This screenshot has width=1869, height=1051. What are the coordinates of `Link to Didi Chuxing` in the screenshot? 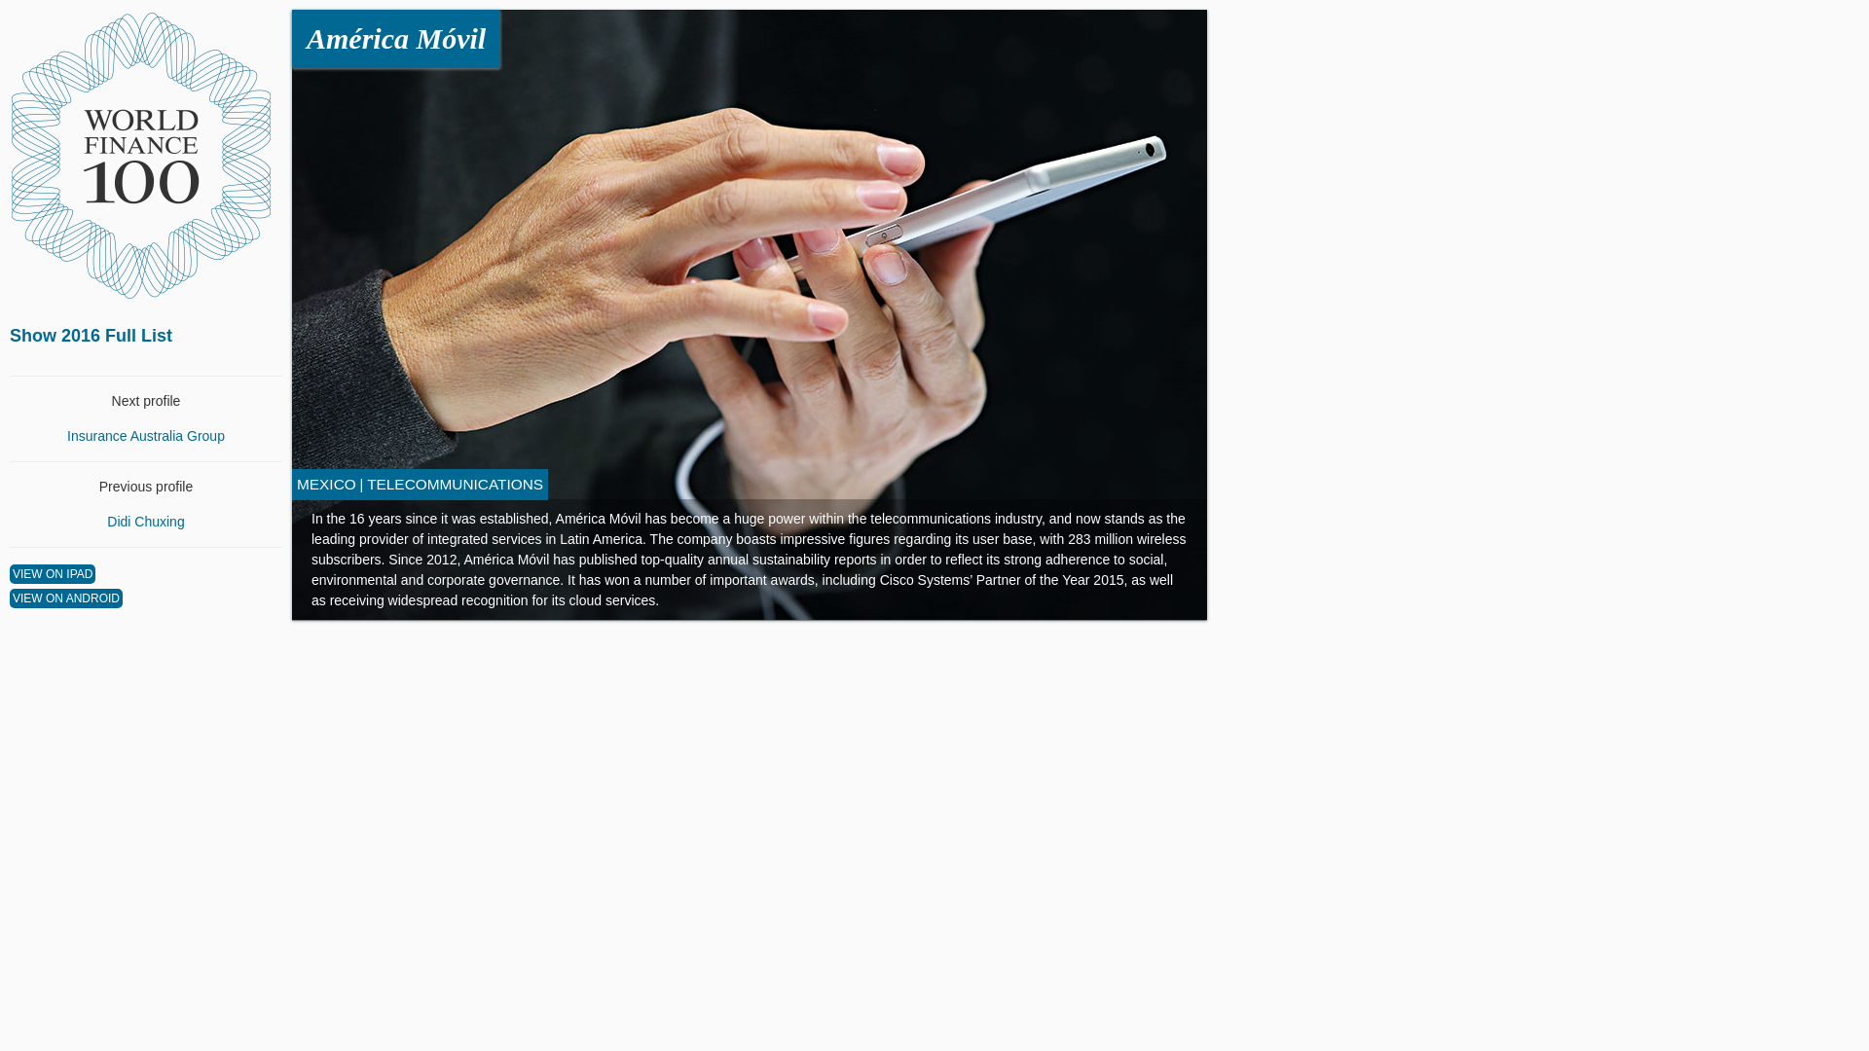 It's located at (144, 522).